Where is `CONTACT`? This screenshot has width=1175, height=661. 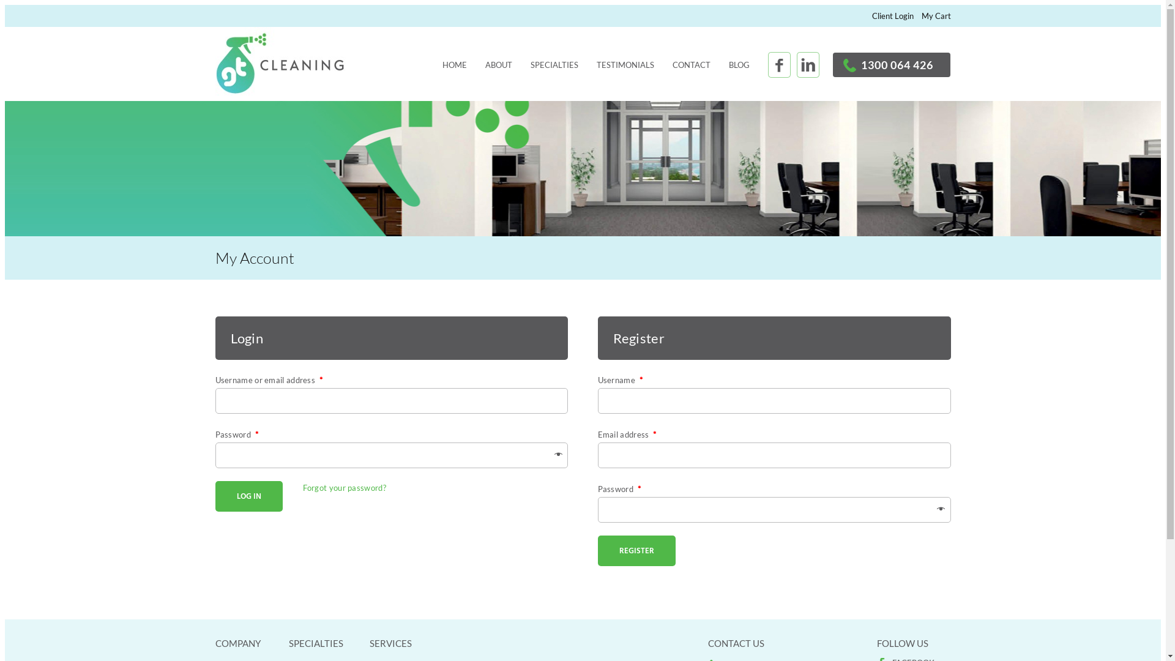
CONTACT is located at coordinates (692, 62).